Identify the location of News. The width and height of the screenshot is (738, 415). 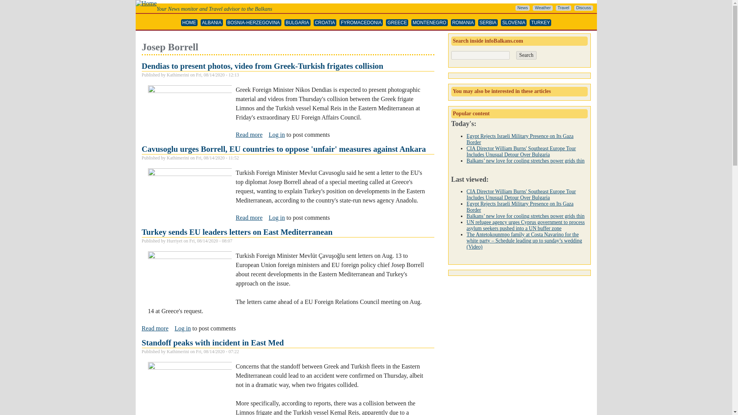
(522, 8).